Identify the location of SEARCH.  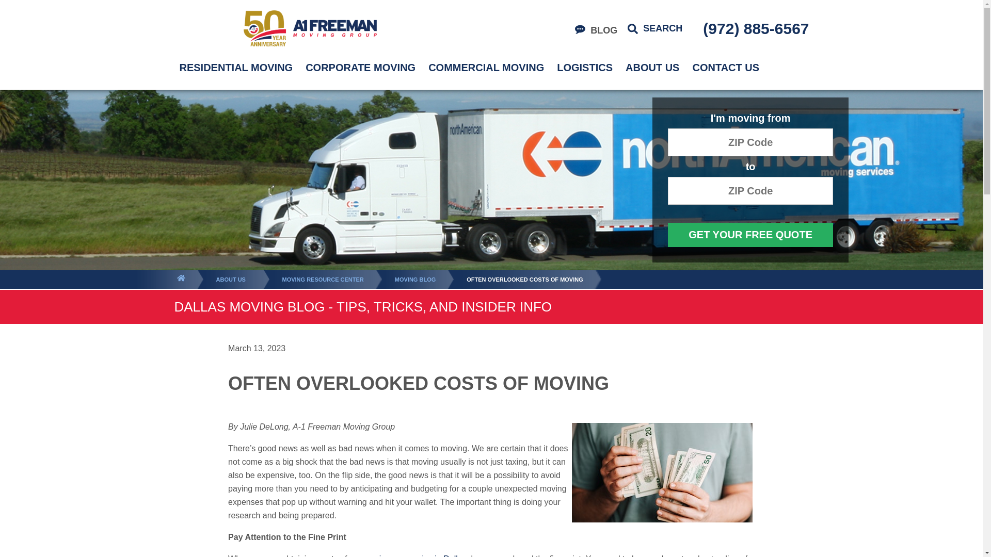
(654, 29).